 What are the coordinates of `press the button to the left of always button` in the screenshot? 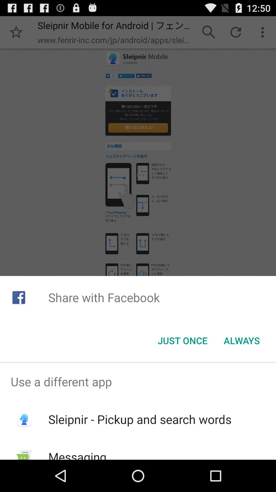 It's located at (182, 341).